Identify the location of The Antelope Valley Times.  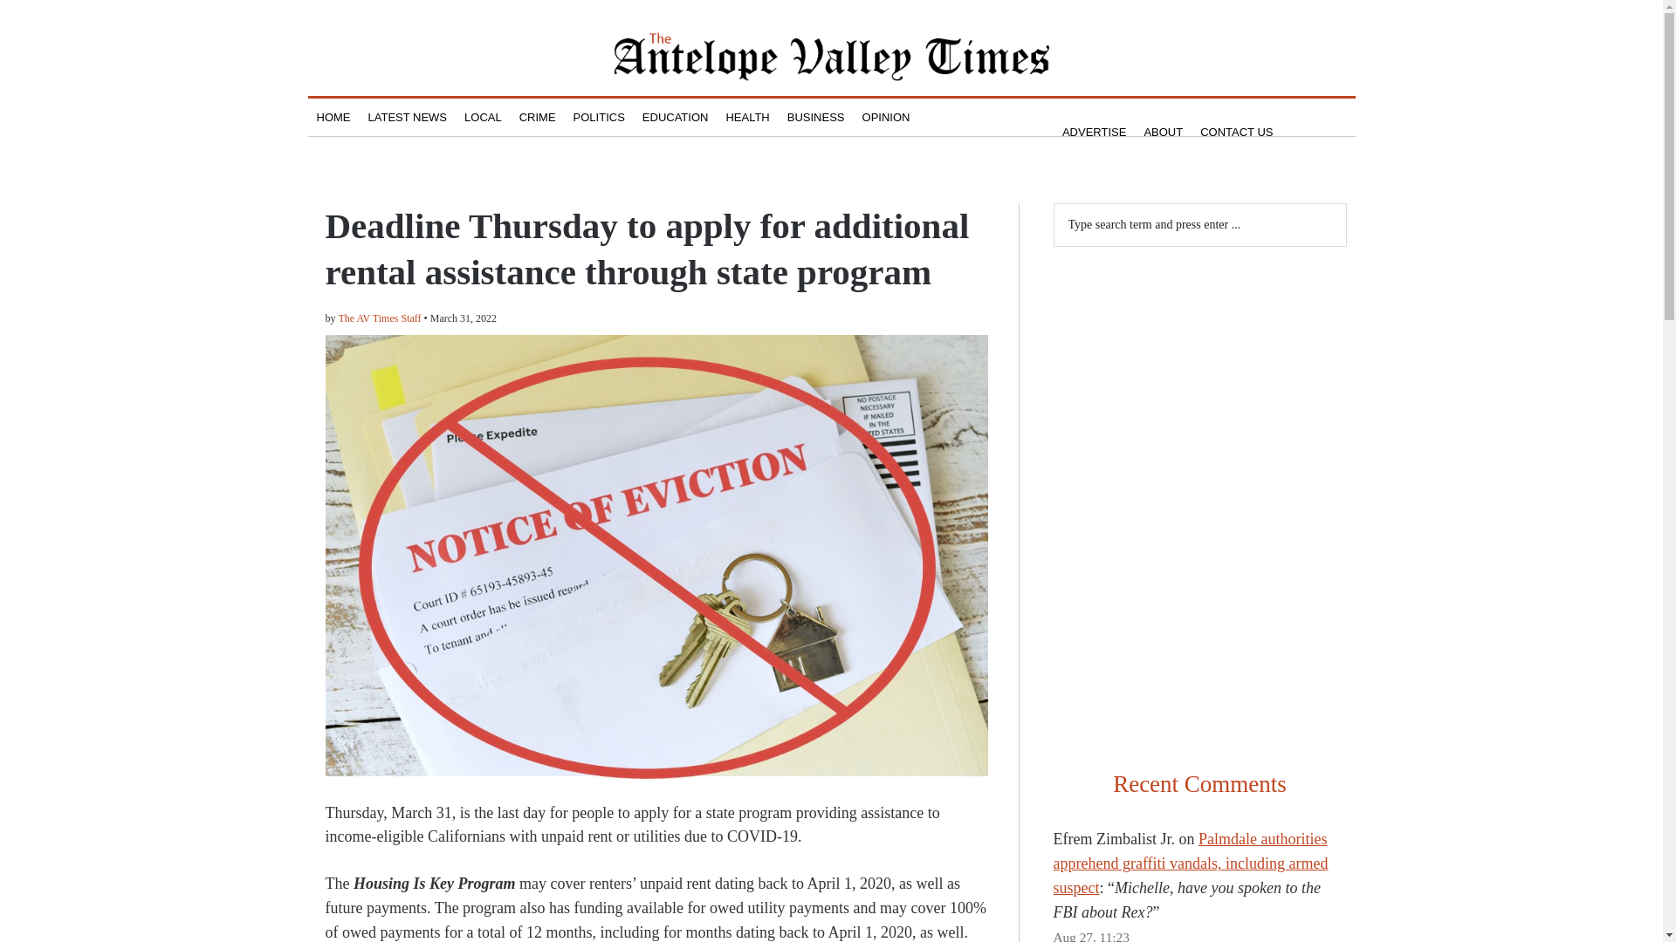
(831, 57).